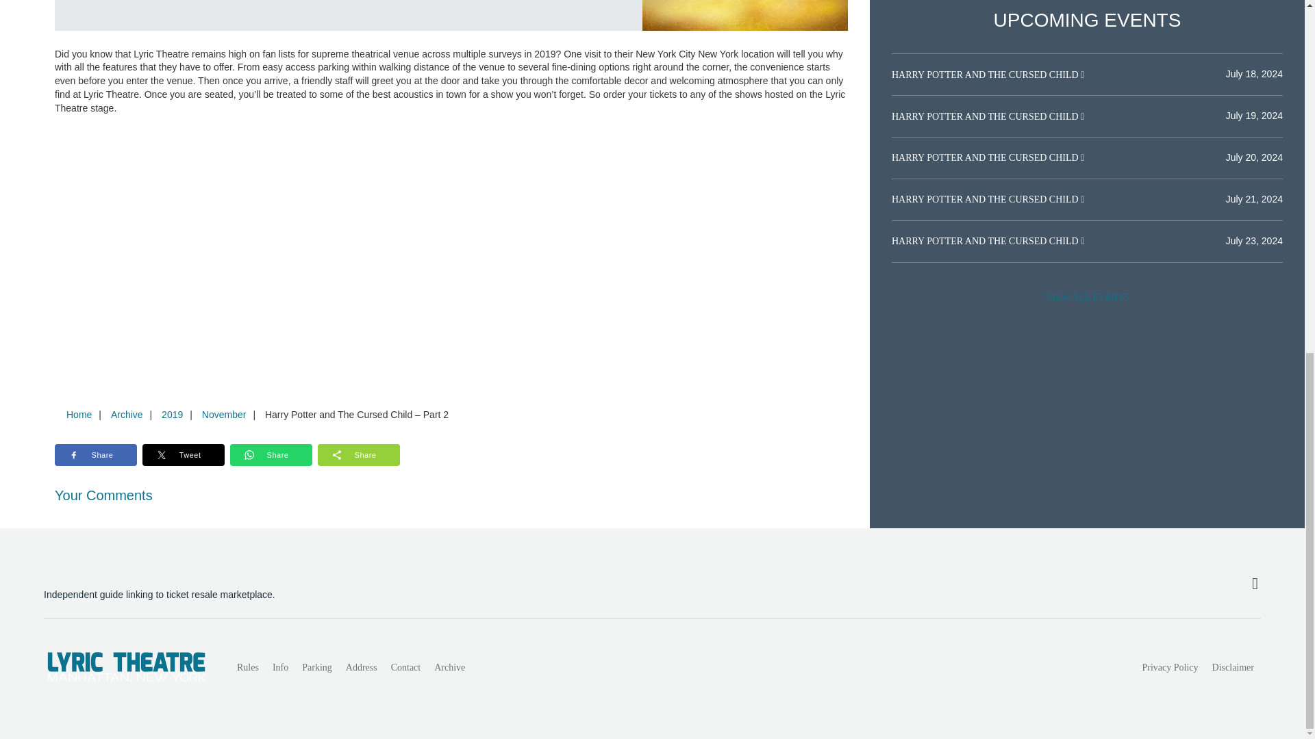  Describe the element at coordinates (1233, 667) in the screenshot. I see `Disclaimer` at that location.